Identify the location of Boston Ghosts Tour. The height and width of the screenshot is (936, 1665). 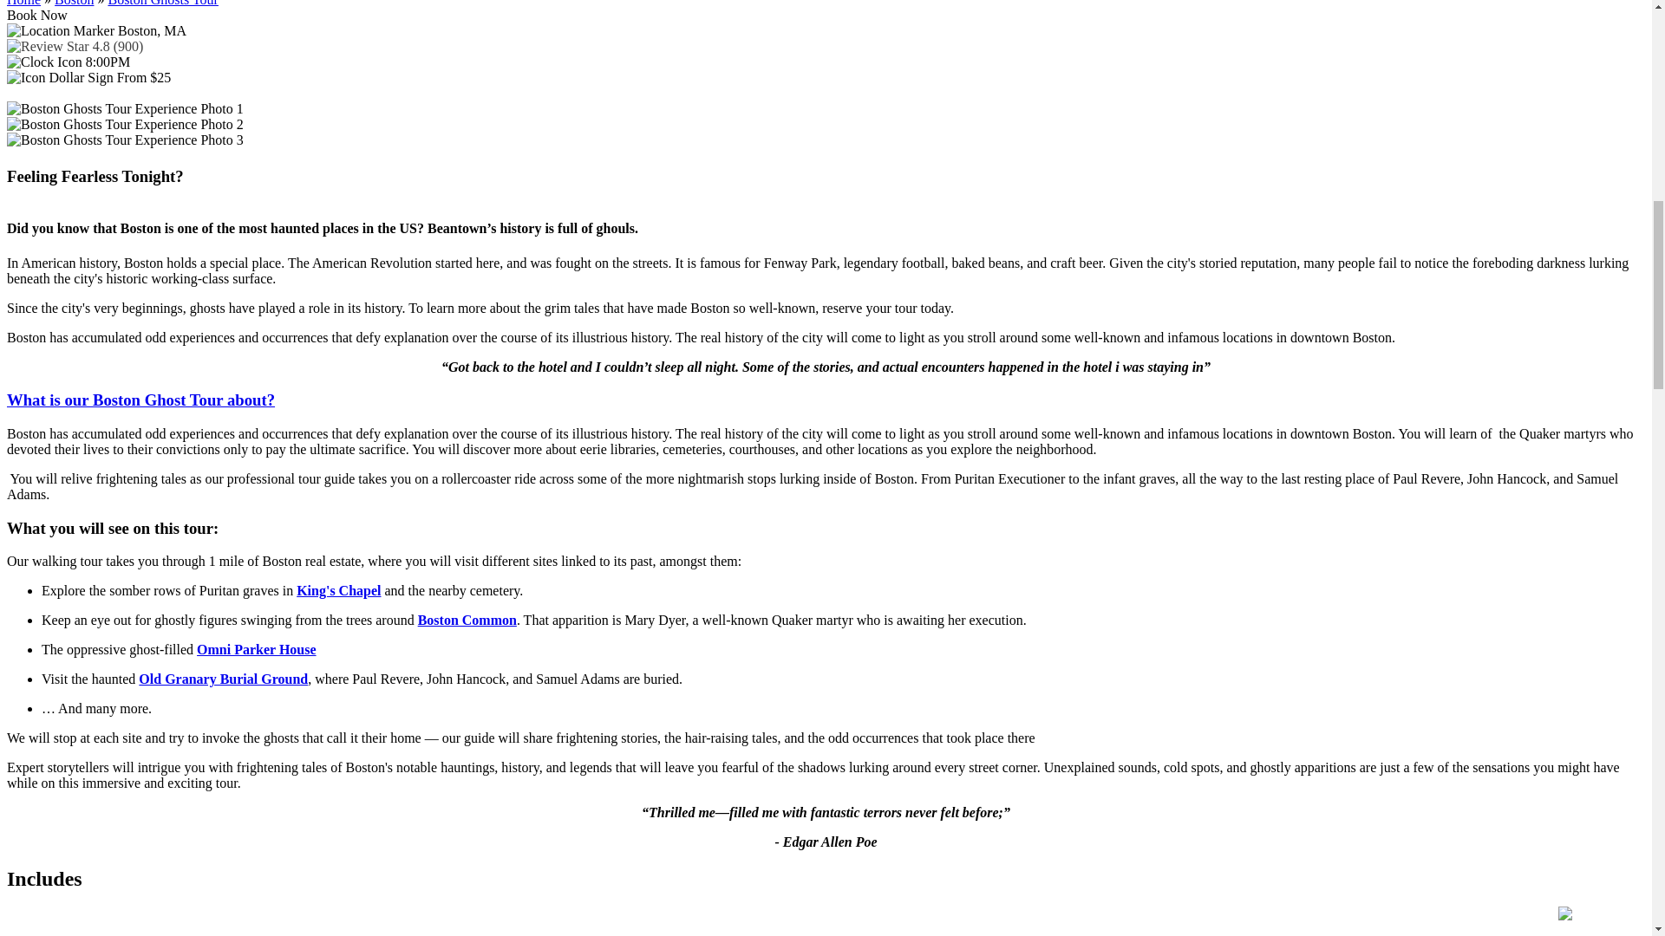
(163, 3).